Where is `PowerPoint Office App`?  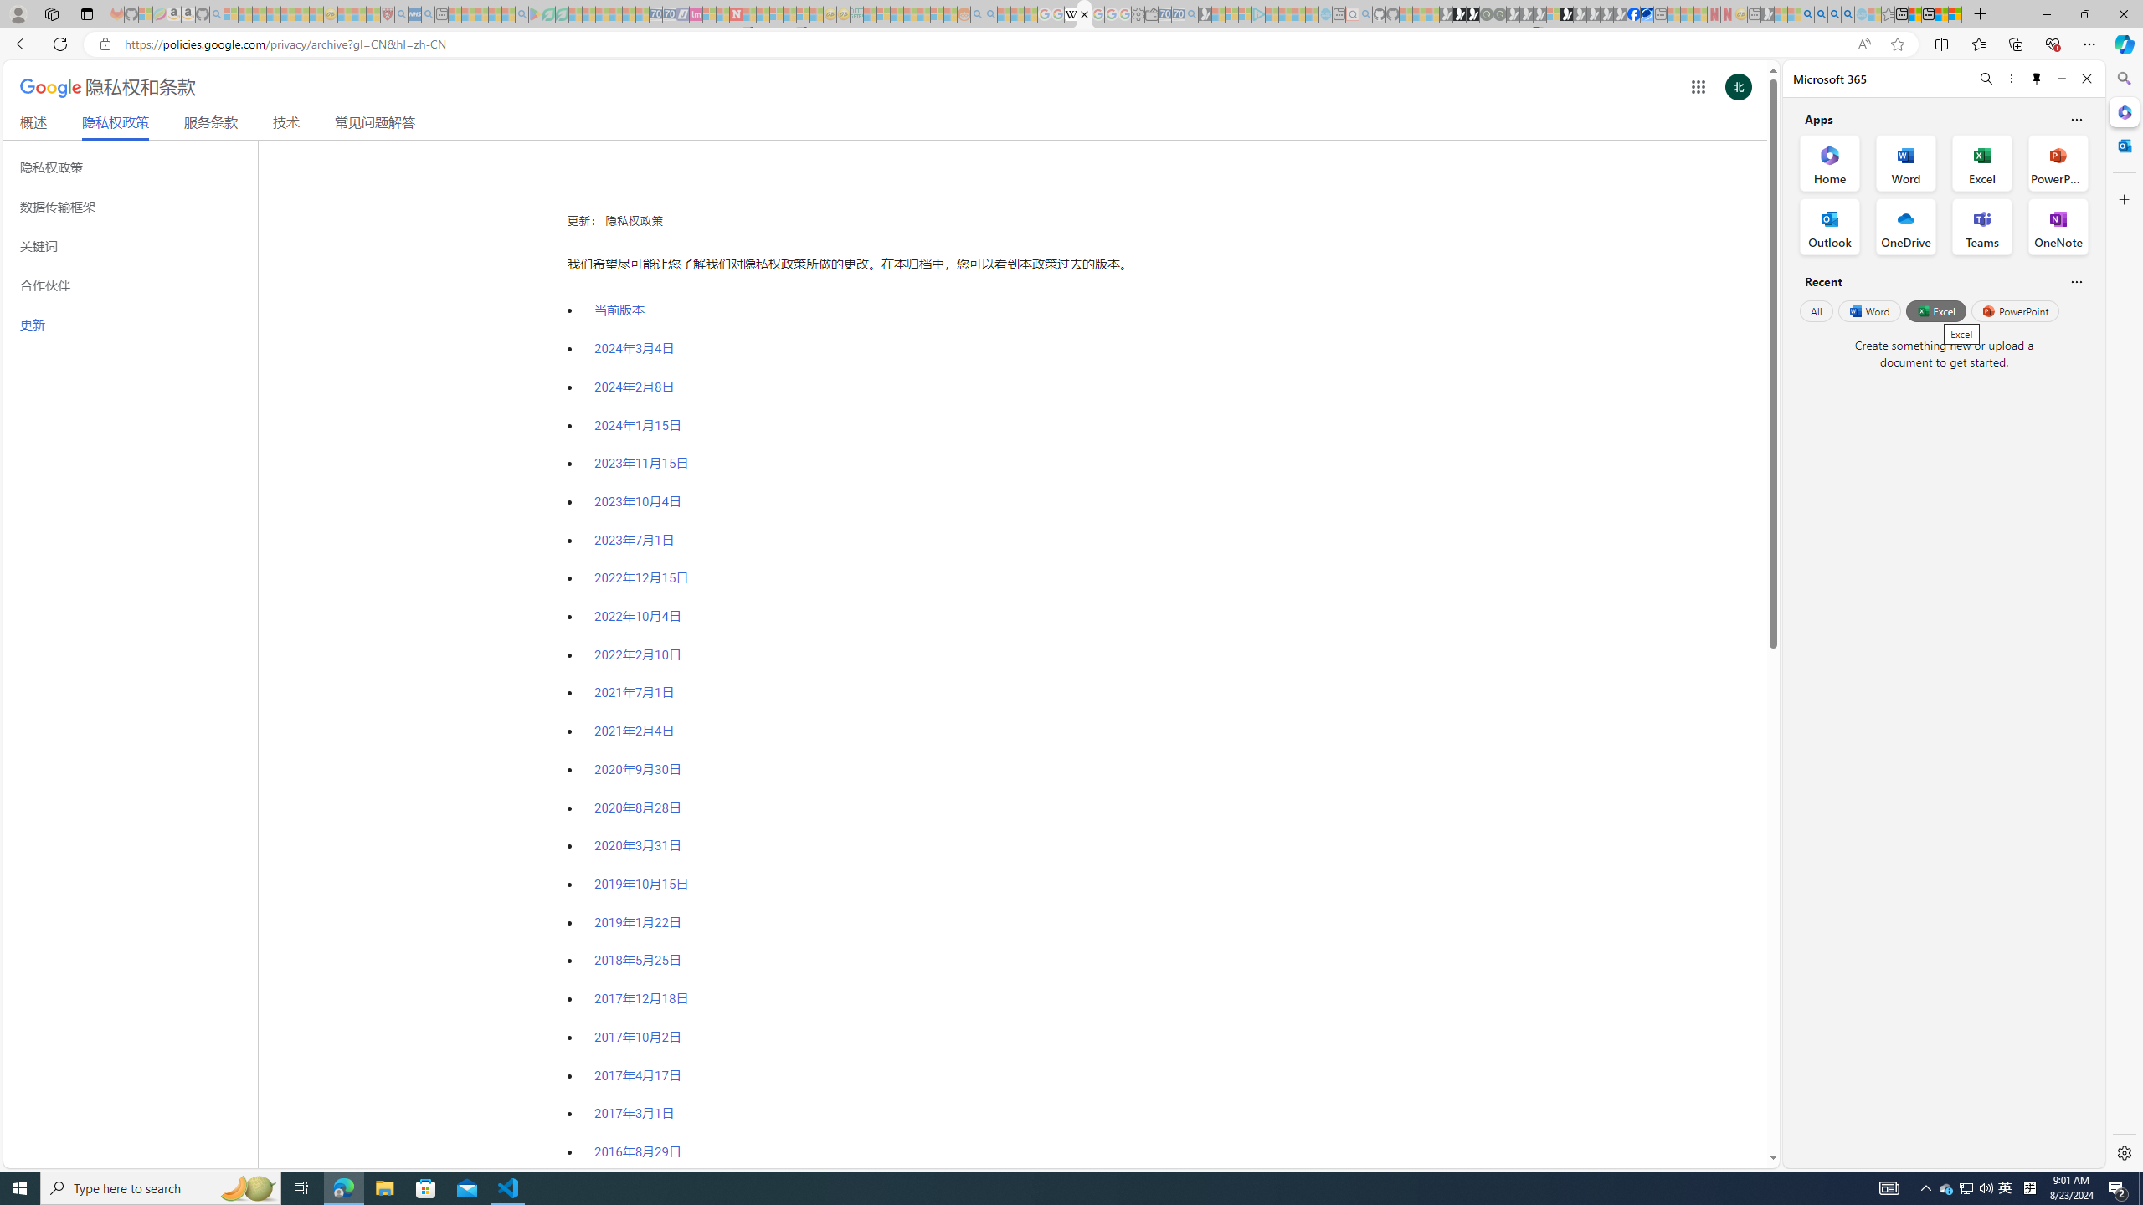 PowerPoint Office App is located at coordinates (2058, 162).